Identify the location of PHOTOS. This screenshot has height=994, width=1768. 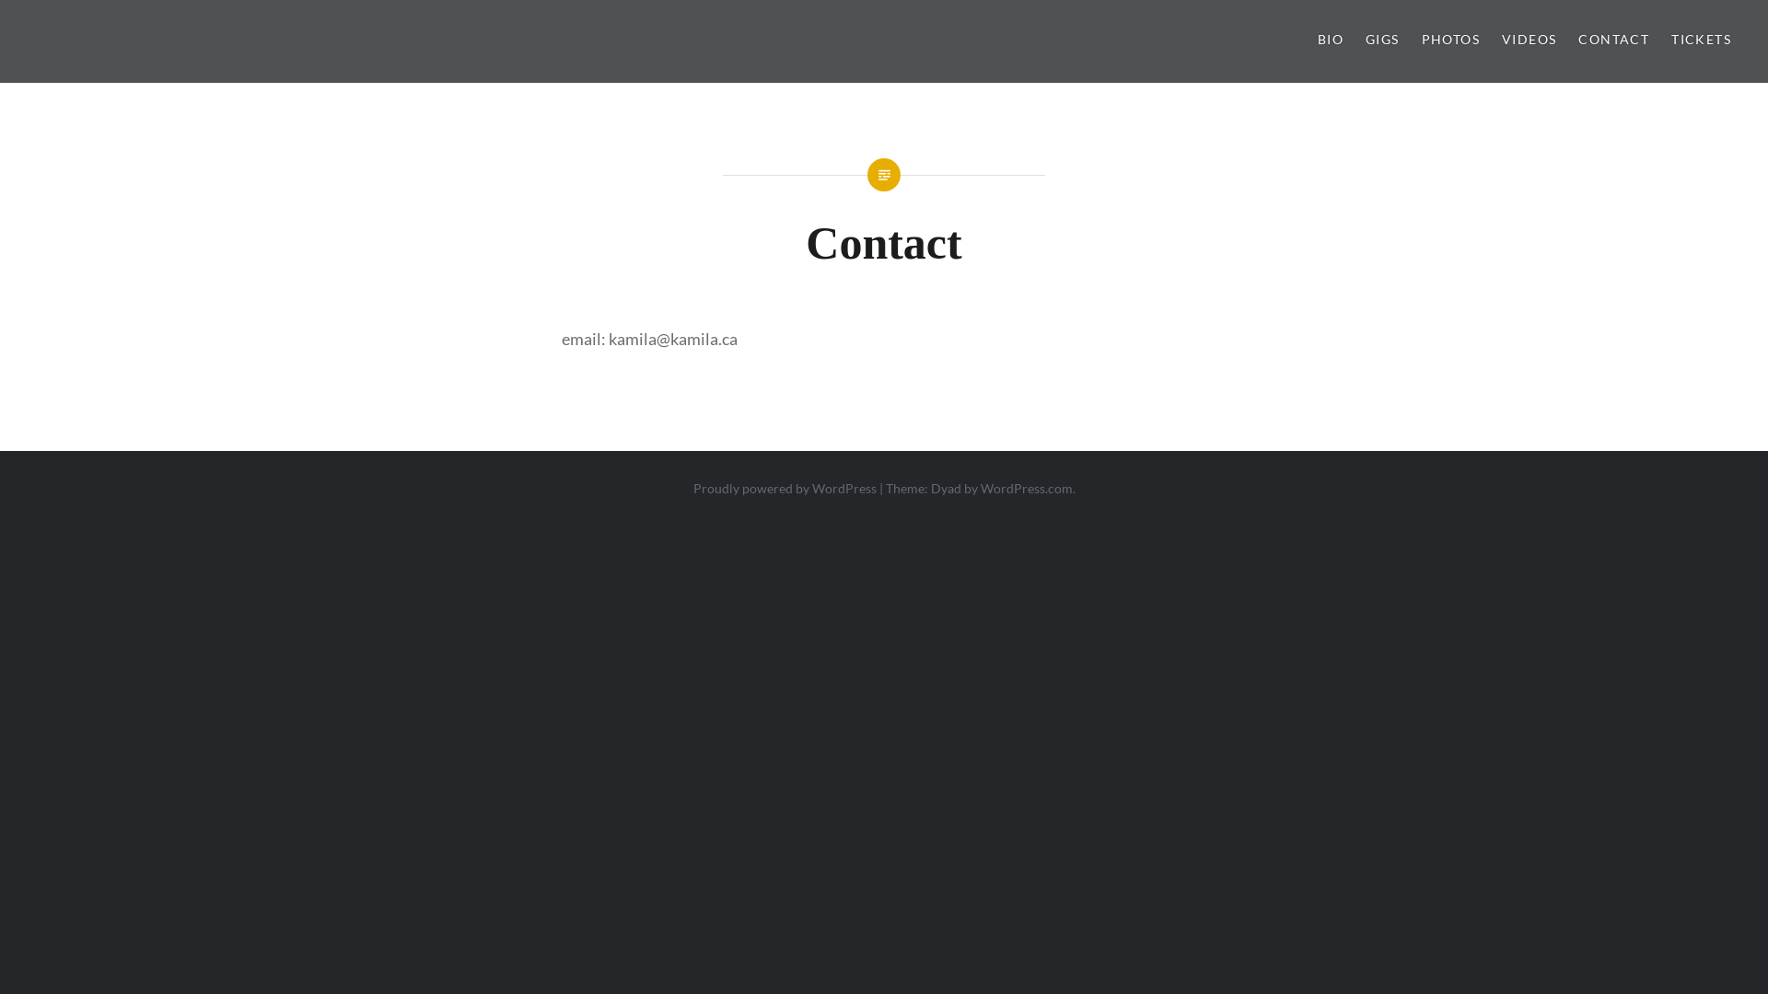
(1451, 40).